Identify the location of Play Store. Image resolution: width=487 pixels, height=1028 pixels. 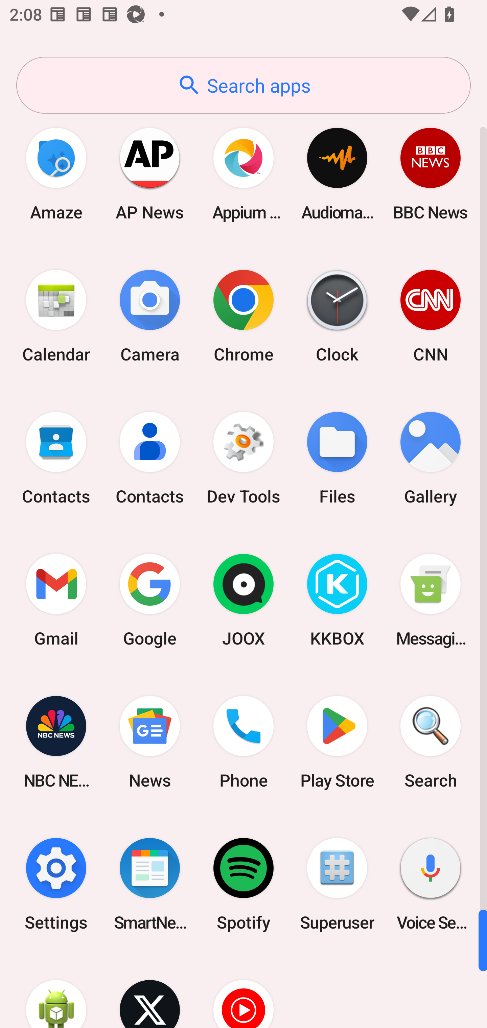
(337, 742).